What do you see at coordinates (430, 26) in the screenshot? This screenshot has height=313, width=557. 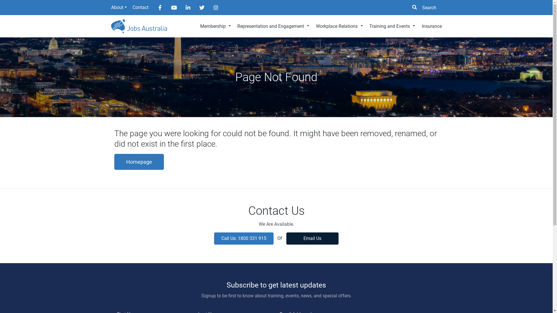 I see `Insurance` at bounding box center [430, 26].